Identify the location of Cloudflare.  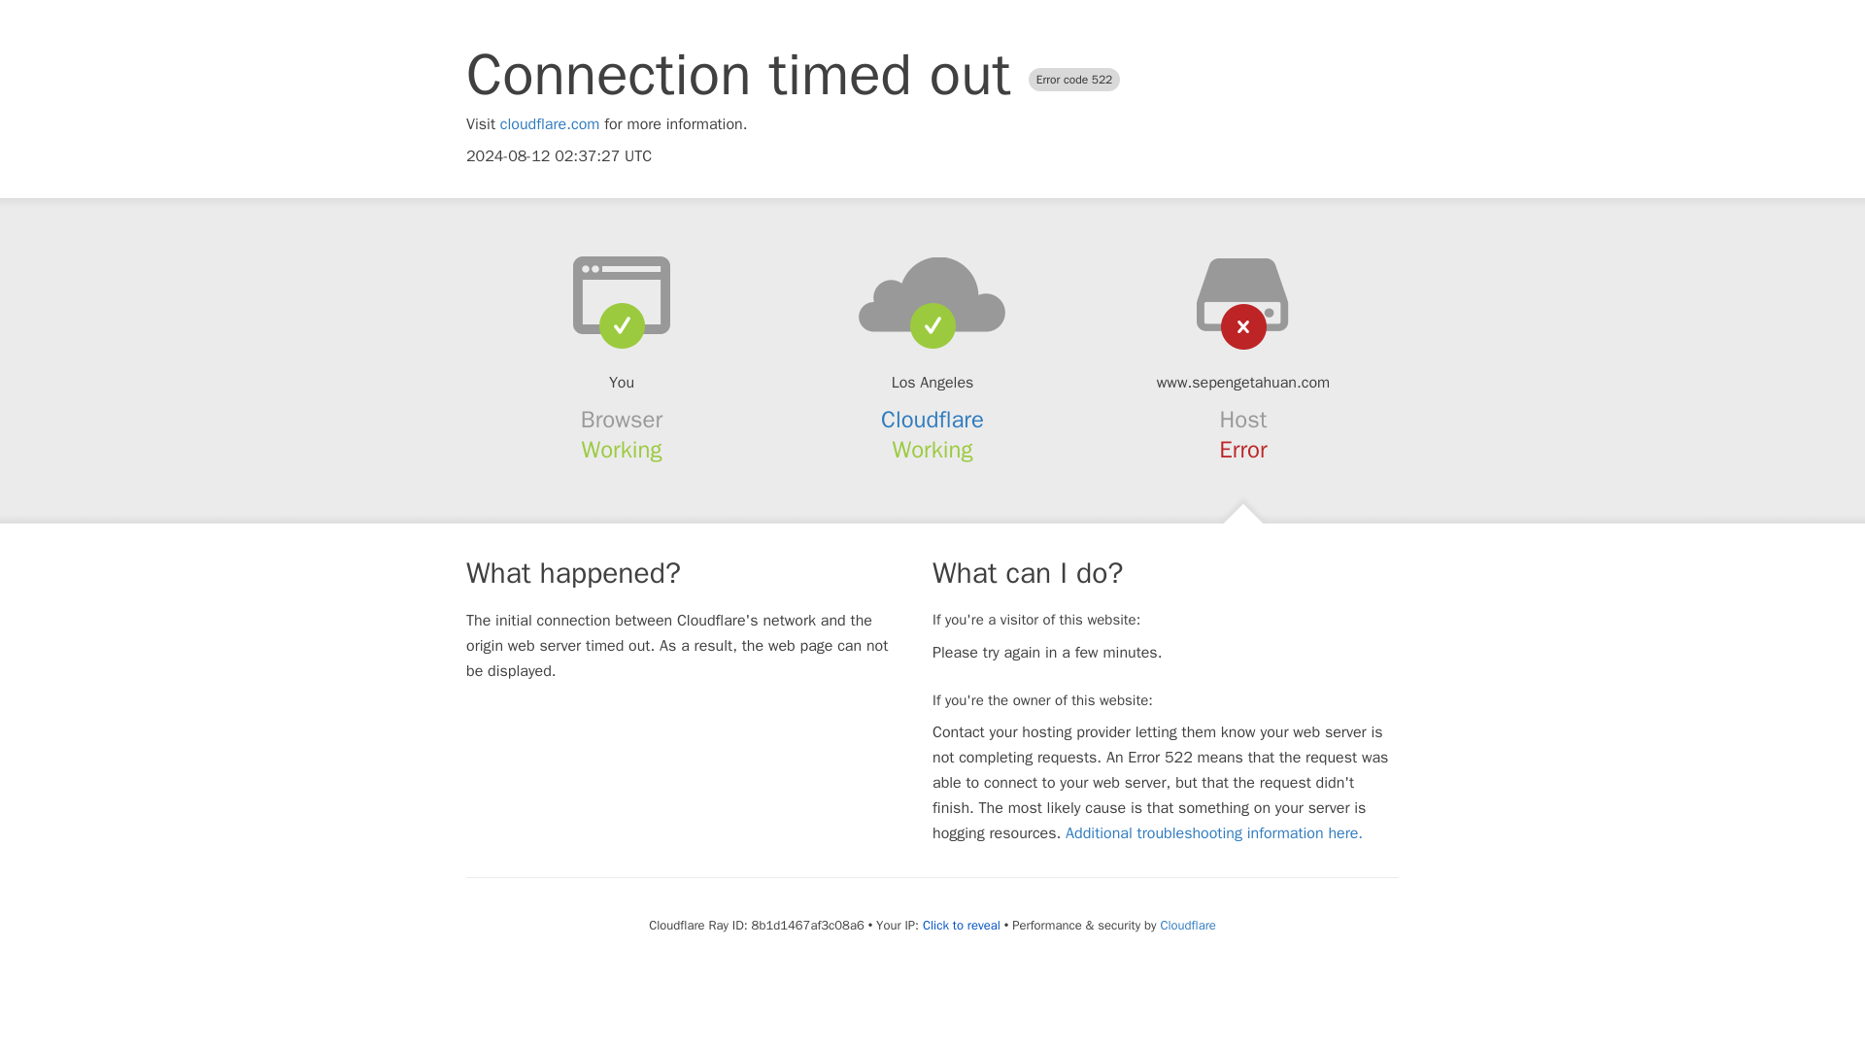
(1187, 925).